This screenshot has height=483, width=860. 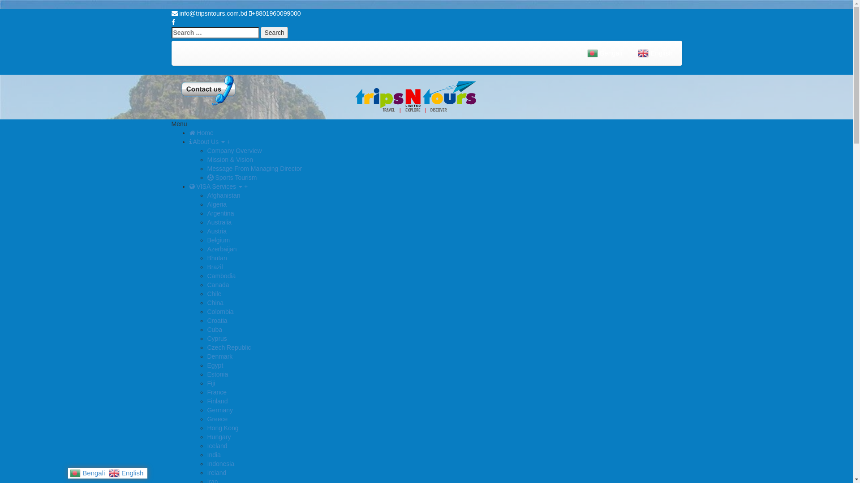 What do you see at coordinates (274, 33) in the screenshot?
I see `Search` at bounding box center [274, 33].